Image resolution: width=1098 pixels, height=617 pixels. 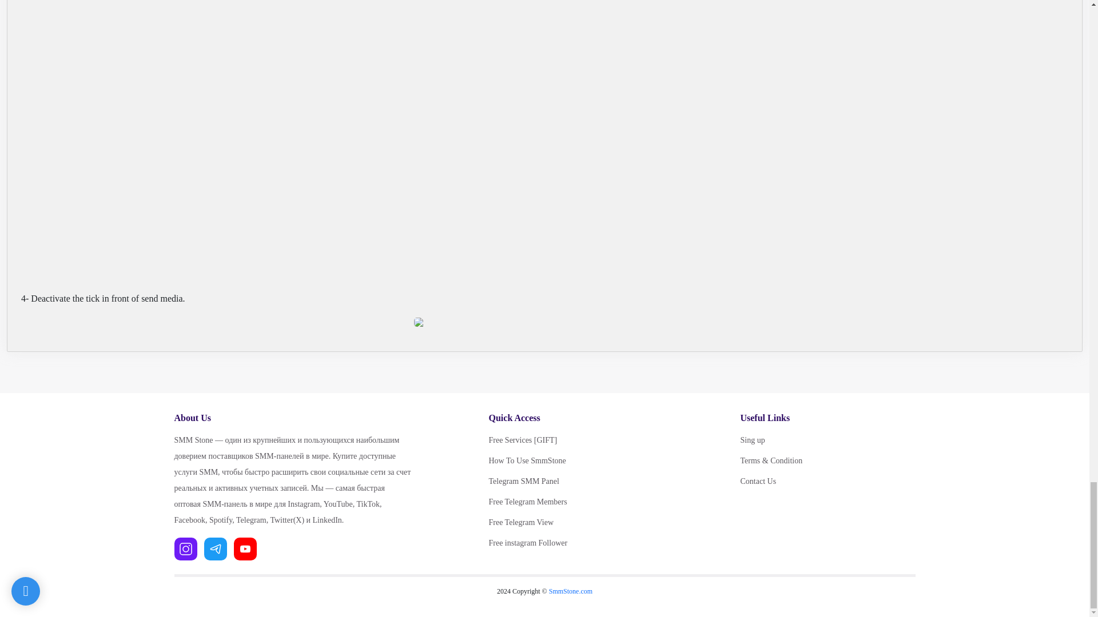 I want to click on Telegram SMM Panel, so click(x=575, y=482).